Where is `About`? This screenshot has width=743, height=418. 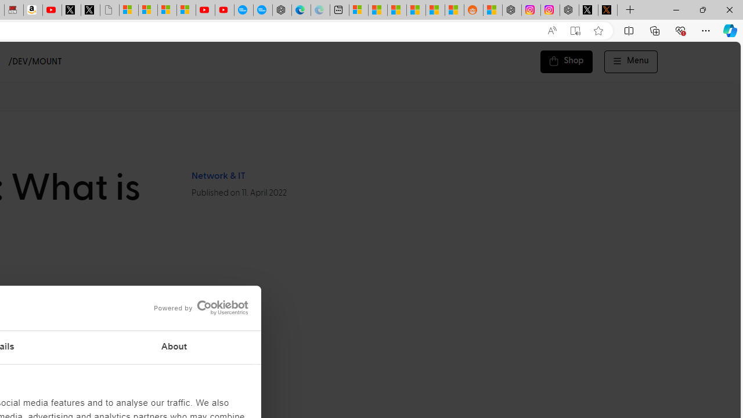
About is located at coordinates (174, 347).